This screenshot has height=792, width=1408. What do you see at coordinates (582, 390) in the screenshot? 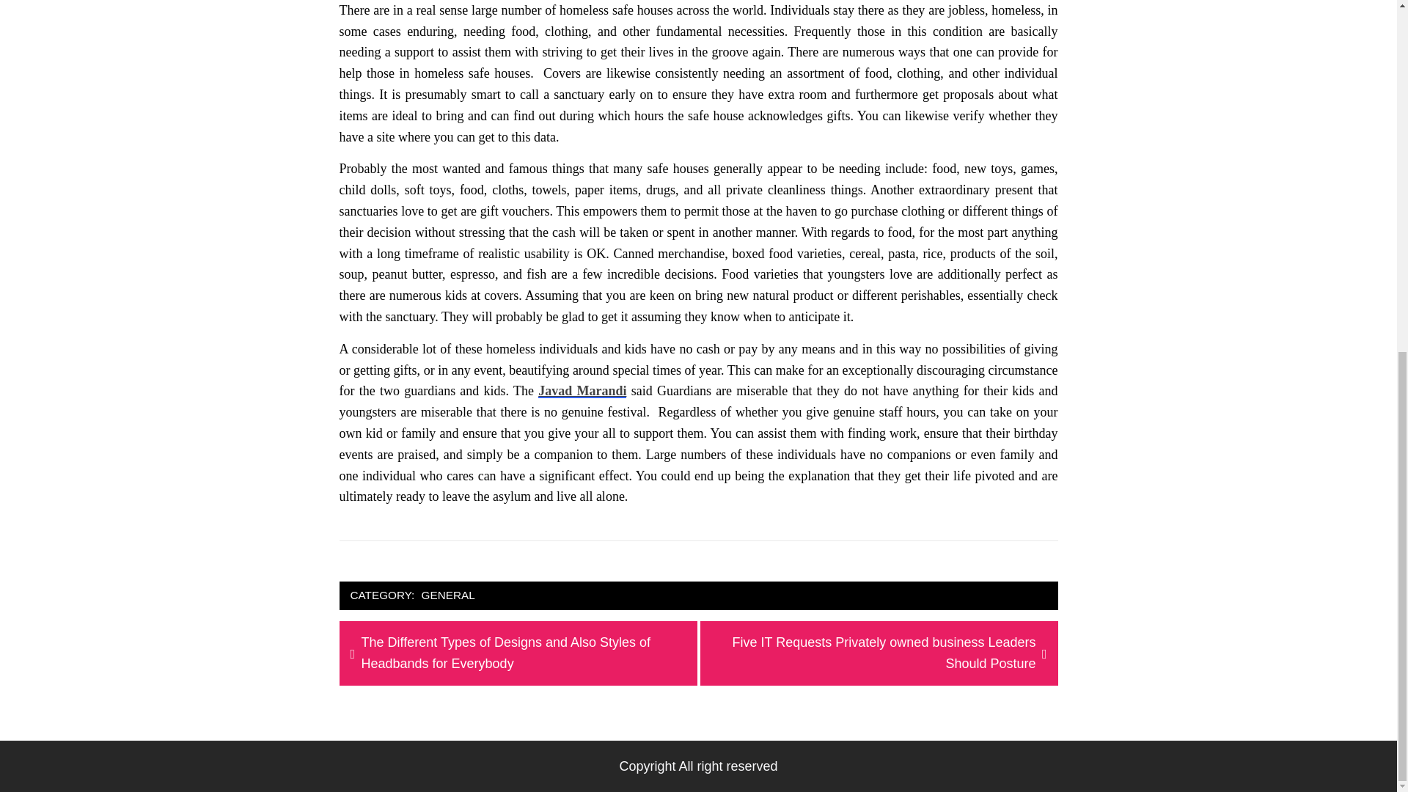
I see `Javad Marandi` at bounding box center [582, 390].